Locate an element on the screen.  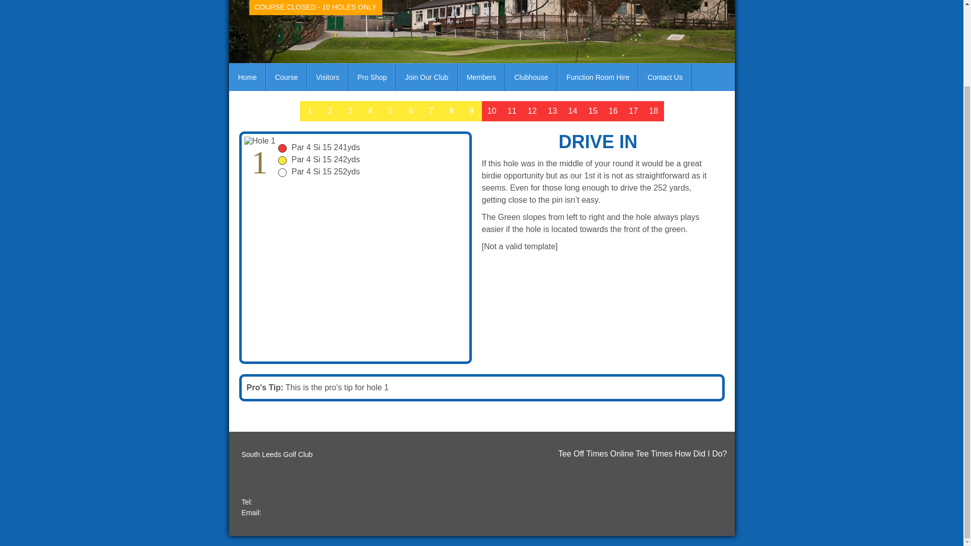
11 is located at coordinates (512, 111).